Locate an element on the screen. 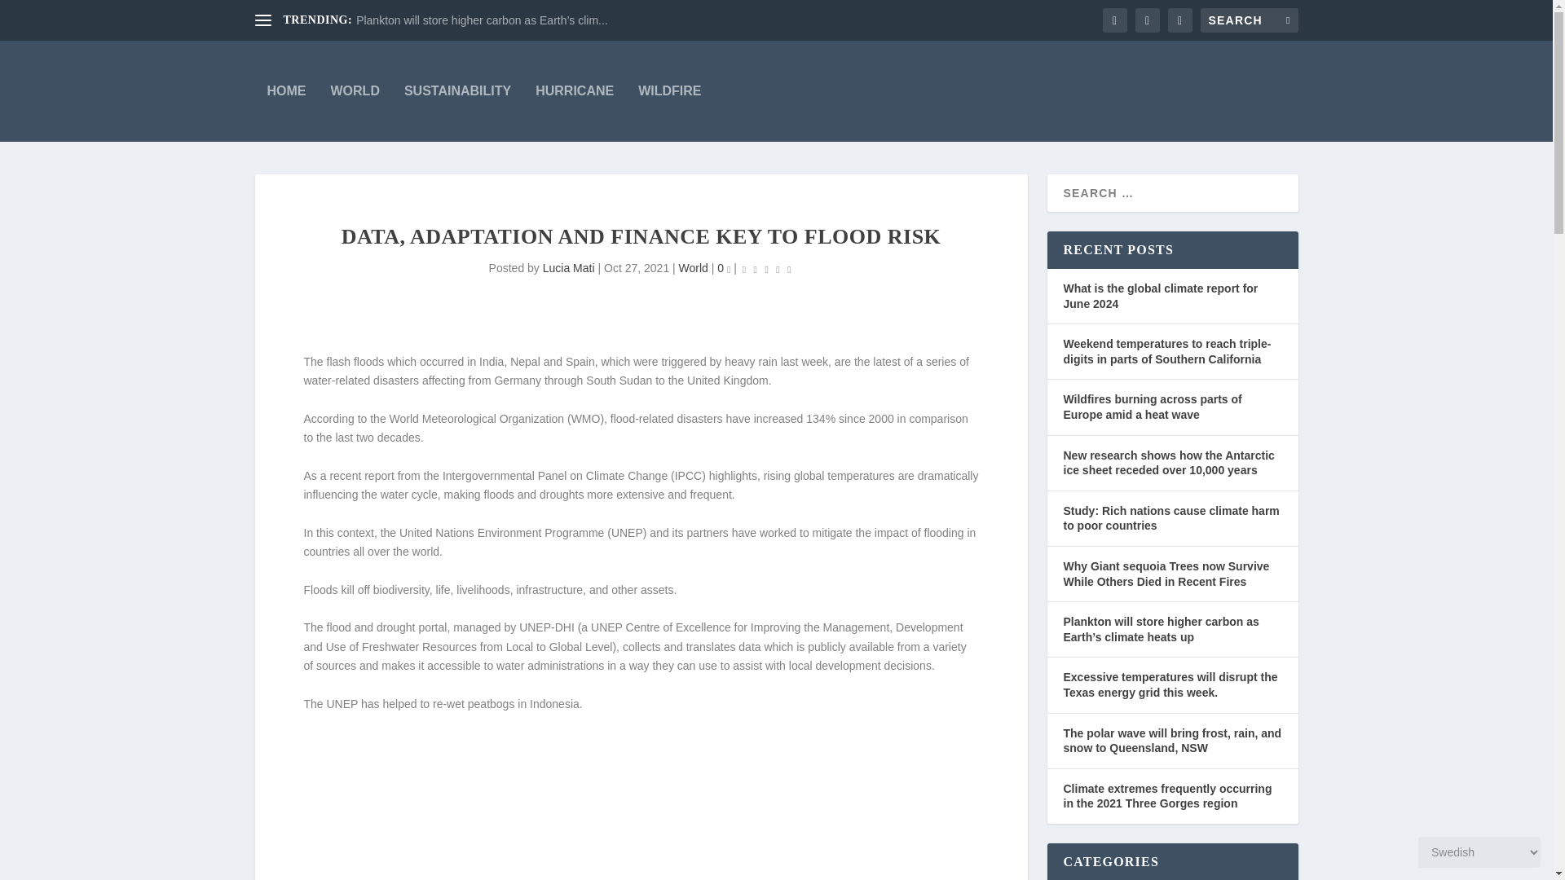 This screenshot has width=1565, height=880. World is located at coordinates (694, 267).